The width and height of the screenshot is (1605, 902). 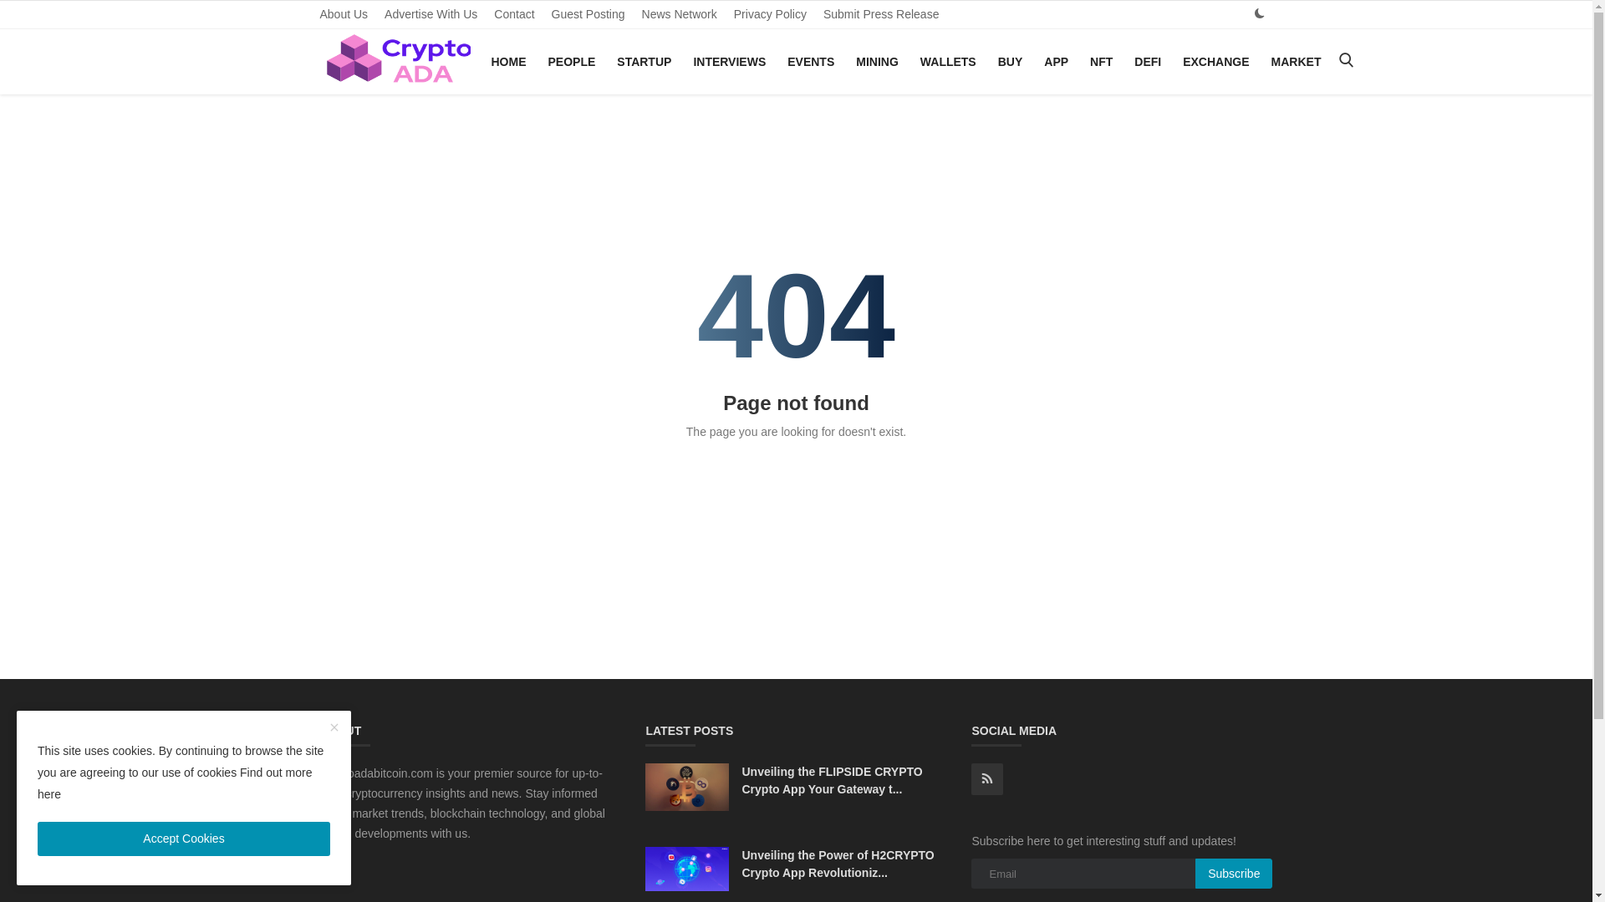 I want to click on WALLETS, so click(x=948, y=62).